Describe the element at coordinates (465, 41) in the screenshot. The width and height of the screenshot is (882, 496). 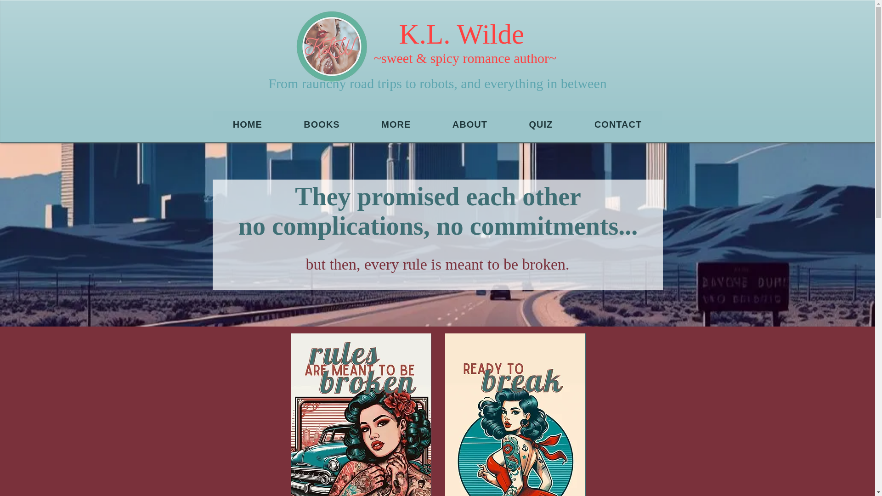
I see `QUIZ` at that location.